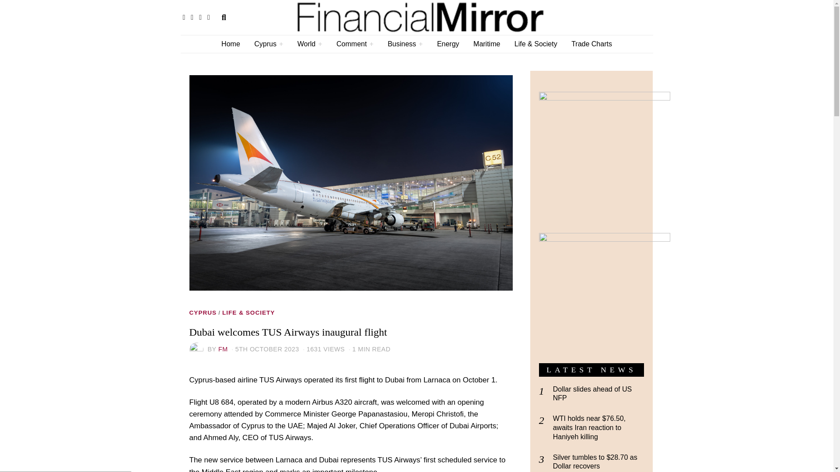  Describe the element at coordinates (405, 44) in the screenshot. I see `Business` at that location.